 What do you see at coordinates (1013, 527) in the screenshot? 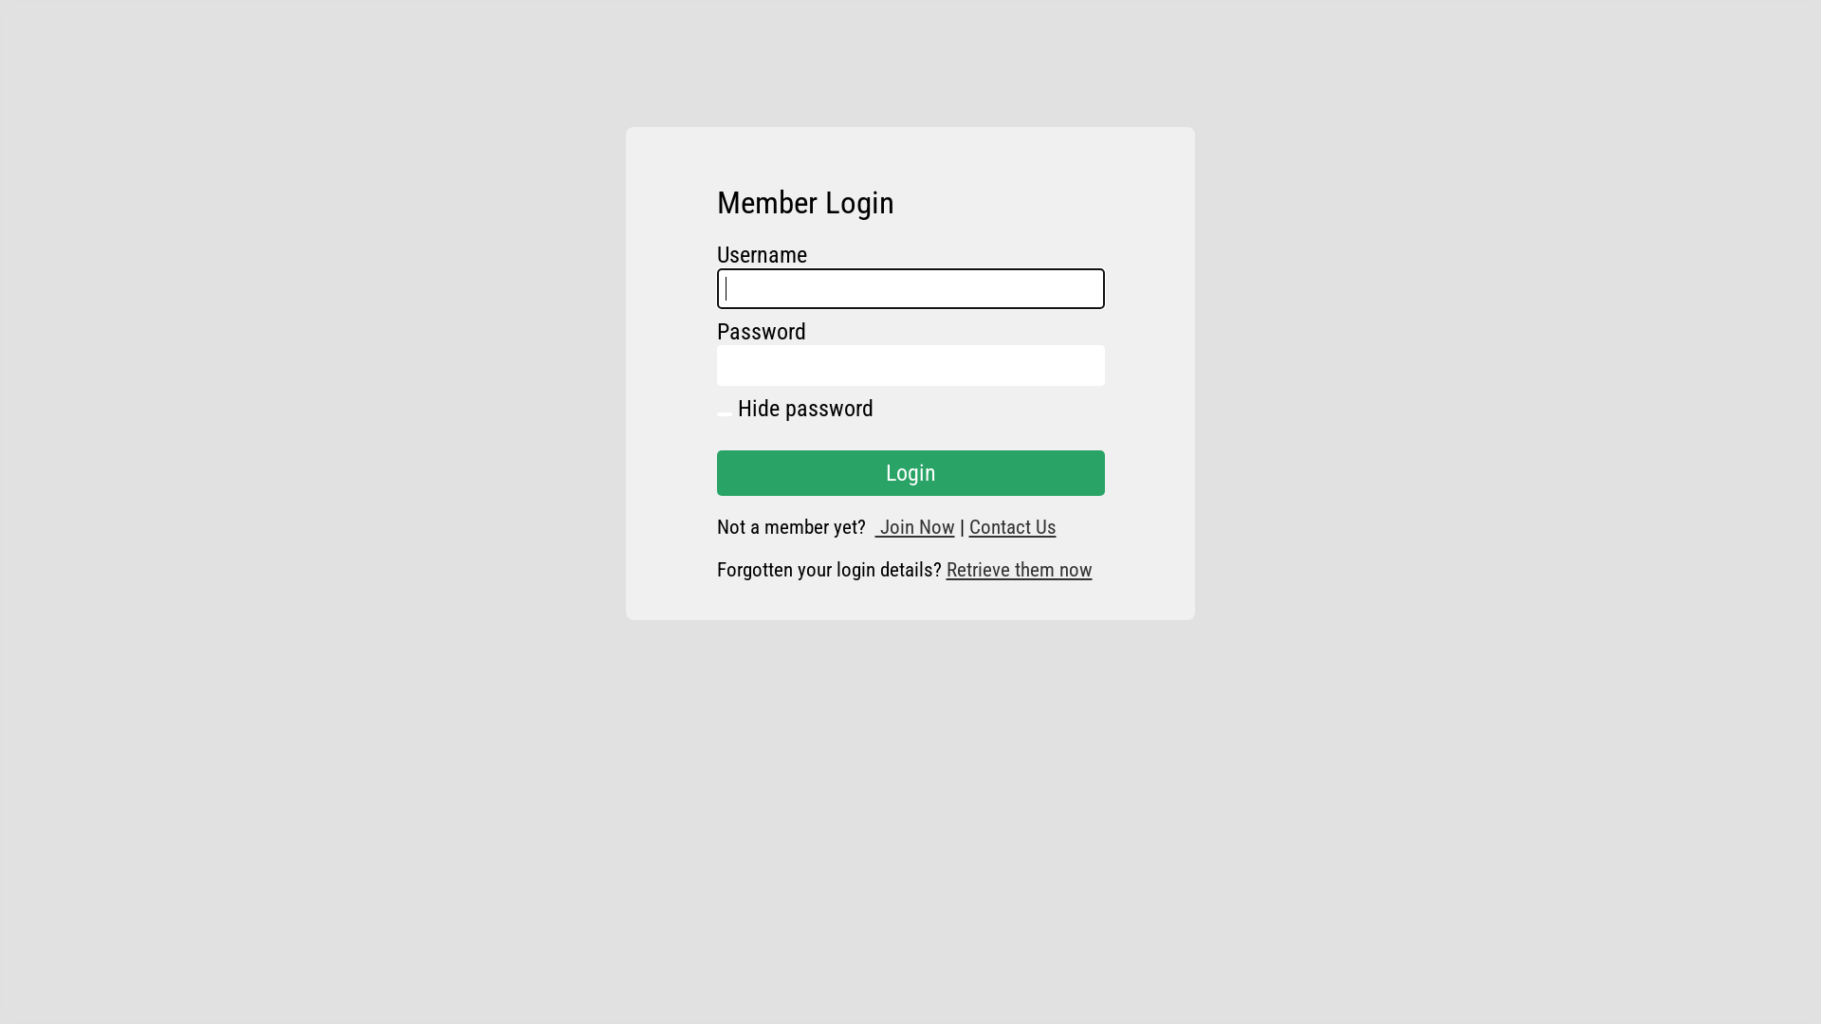
I see `Contact Us` at bounding box center [1013, 527].